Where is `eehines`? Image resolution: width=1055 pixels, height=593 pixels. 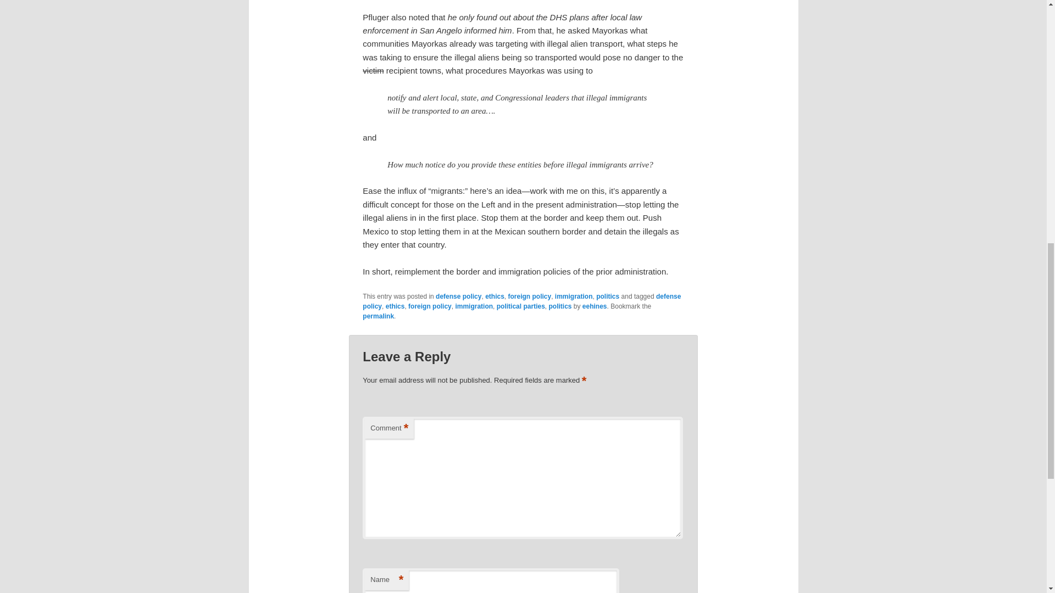
eehines is located at coordinates (595, 306).